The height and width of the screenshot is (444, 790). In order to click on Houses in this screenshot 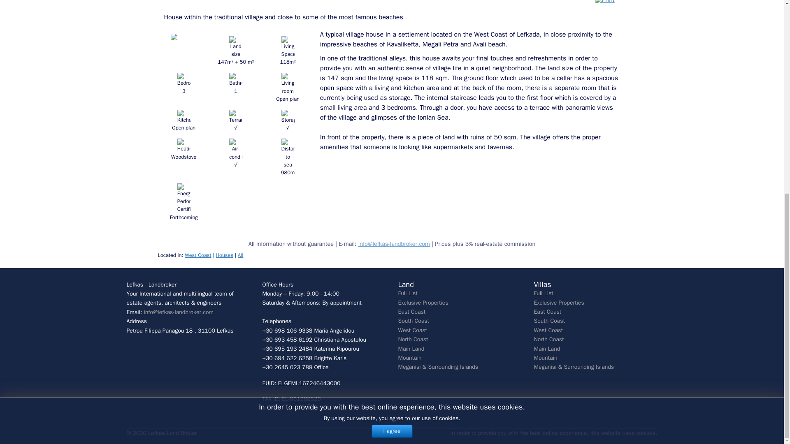, I will do `click(224, 255)`.